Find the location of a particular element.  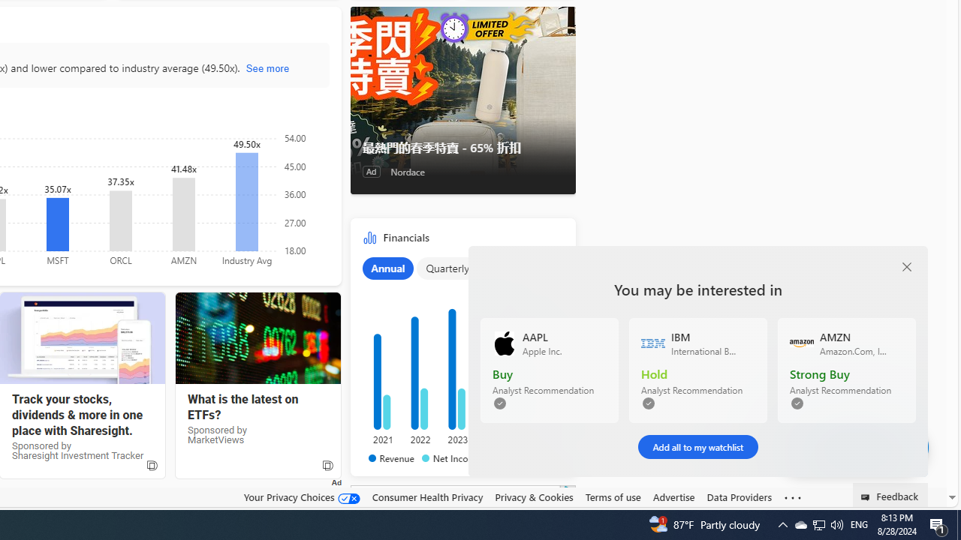

Class: chartOuter-DS-EntryPoint1-1 is located at coordinates (459, 359).